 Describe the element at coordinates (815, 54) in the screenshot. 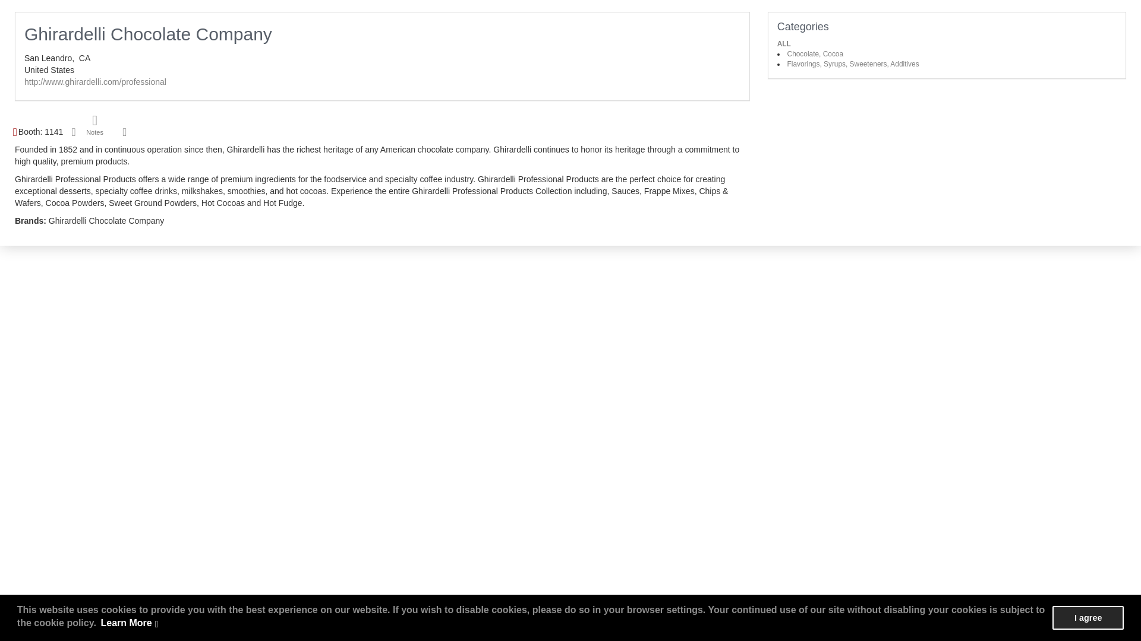

I see `Chocolate, Cocoa` at that location.